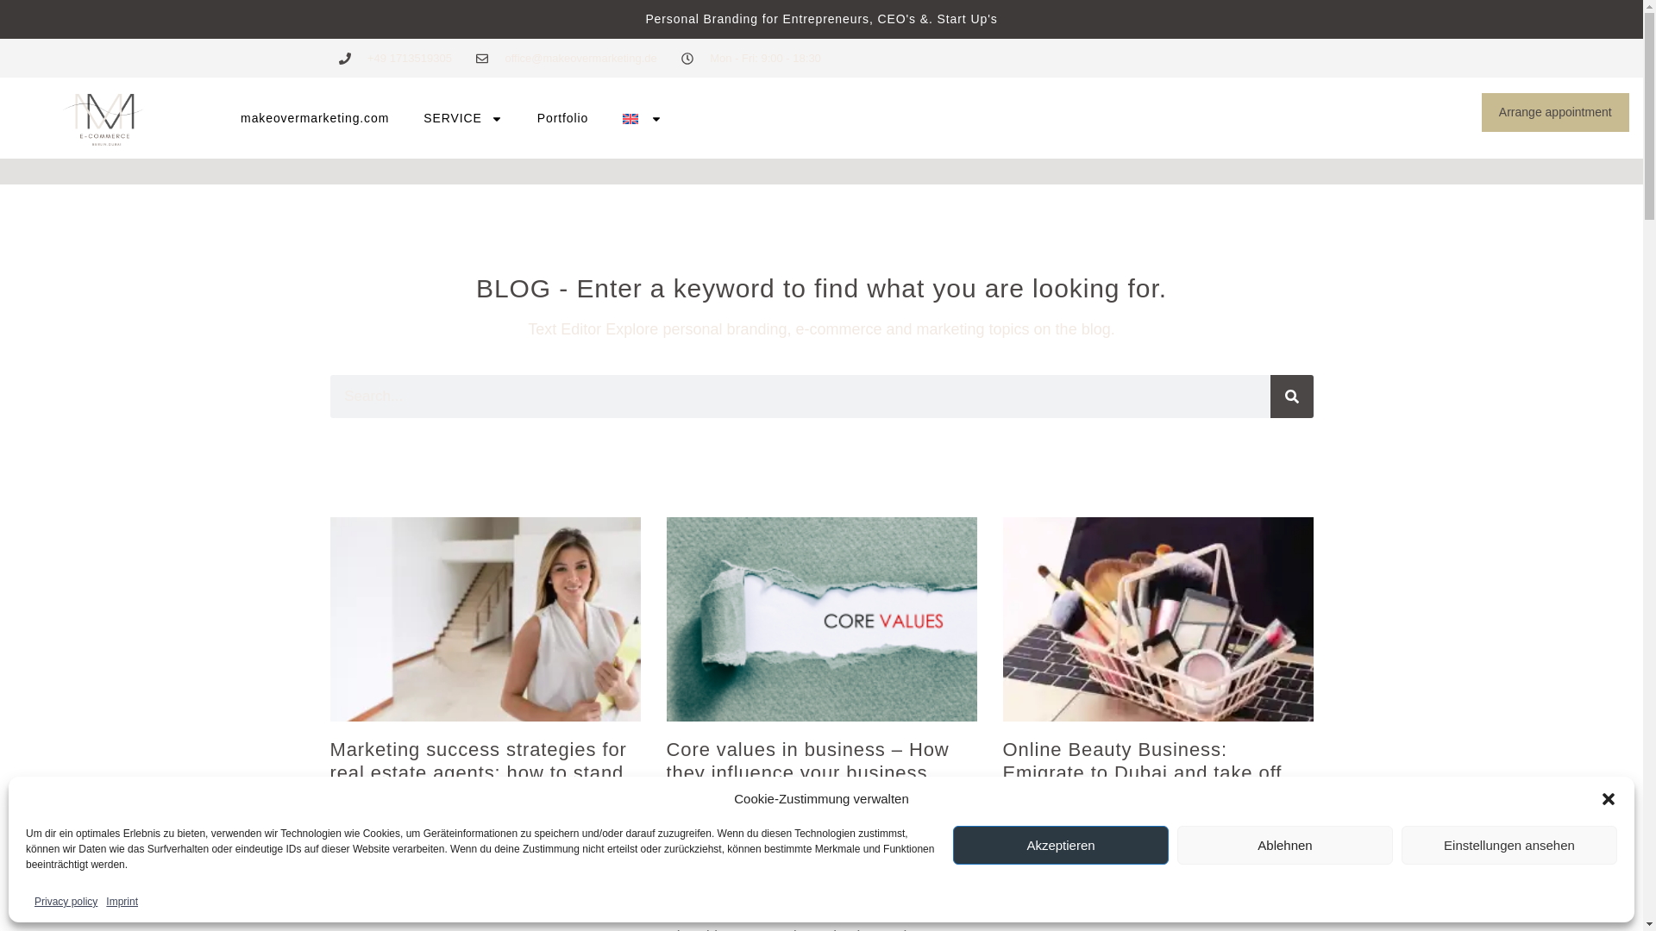 Image resolution: width=1656 pixels, height=931 pixels. I want to click on Privacy policy, so click(66, 902).